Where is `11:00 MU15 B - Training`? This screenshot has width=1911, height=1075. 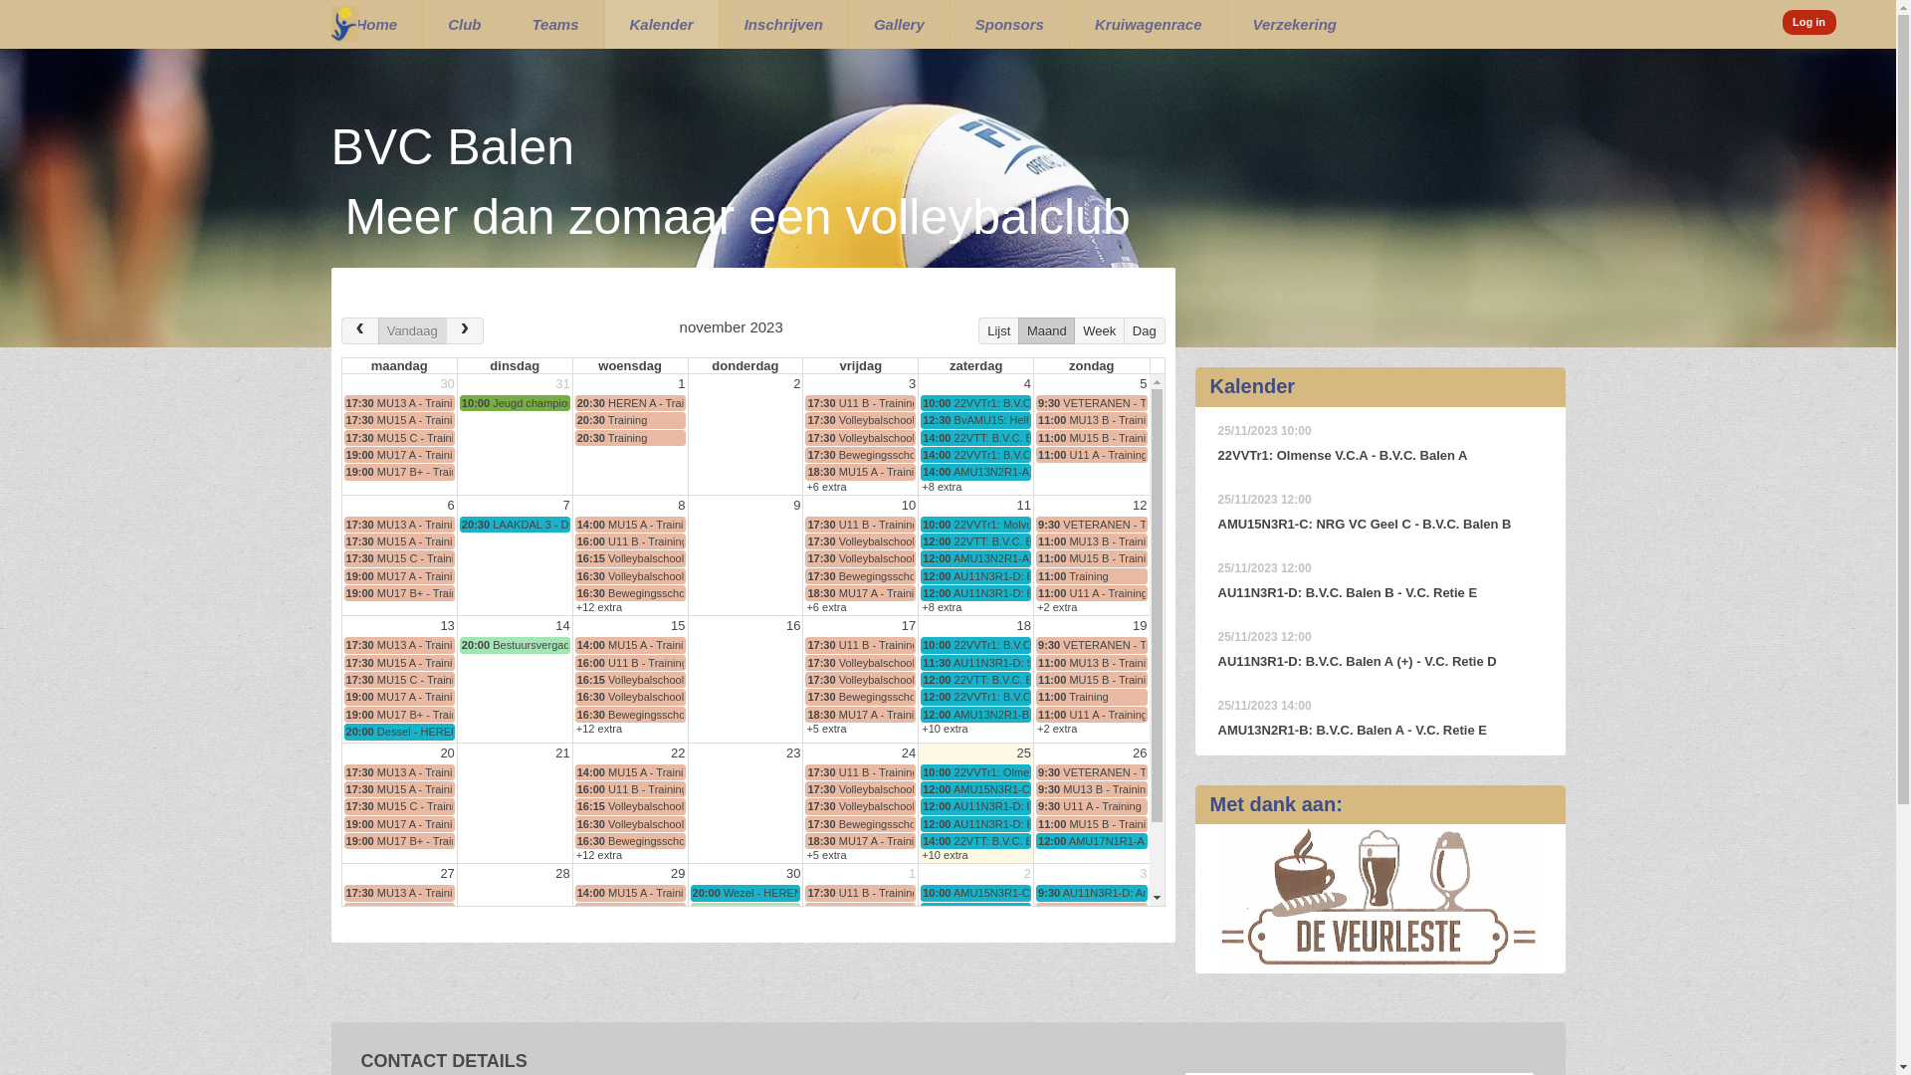 11:00 MU15 B - Training is located at coordinates (1091, 824).